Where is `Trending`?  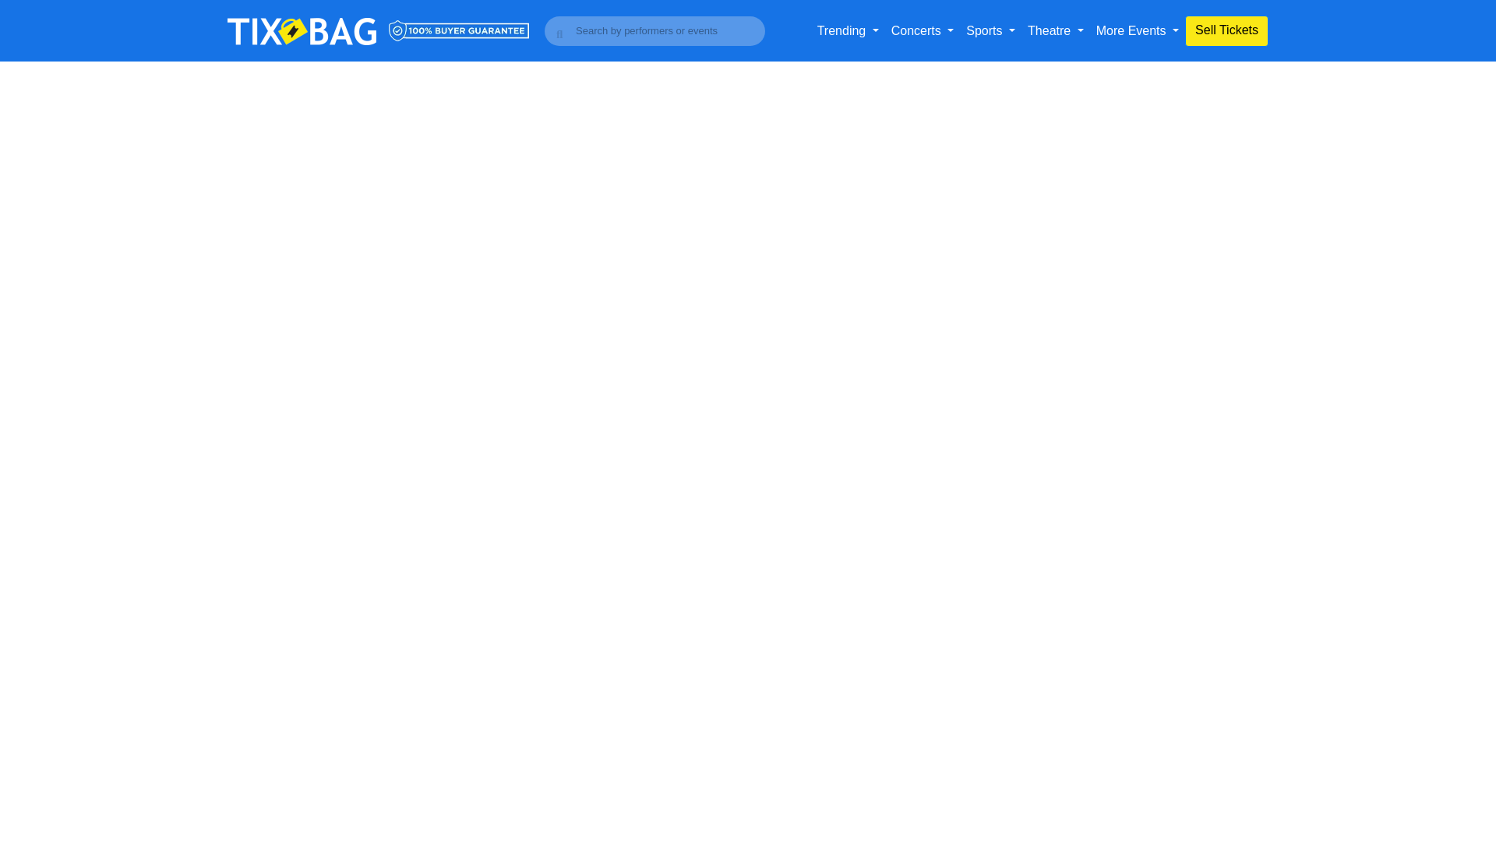
Trending is located at coordinates (848, 31).